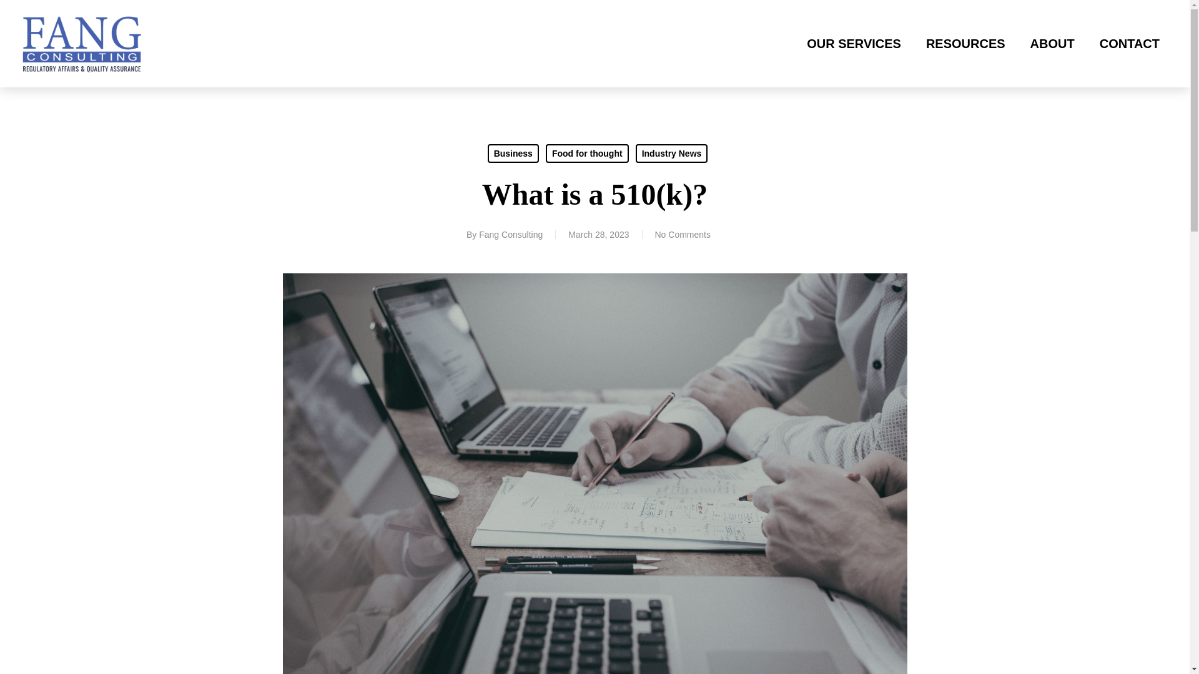 Image resolution: width=1199 pixels, height=674 pixels. Describe the element at coordinates (682, 235) in the screenshot. I see `No Comments` at that location.